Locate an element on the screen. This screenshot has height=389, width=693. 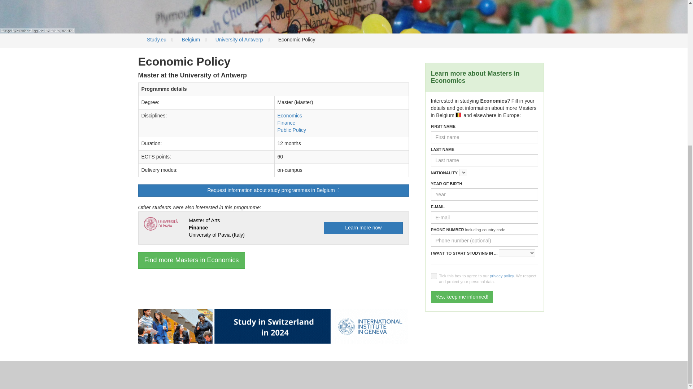
Public Policy is located at coordinates (292, 130).